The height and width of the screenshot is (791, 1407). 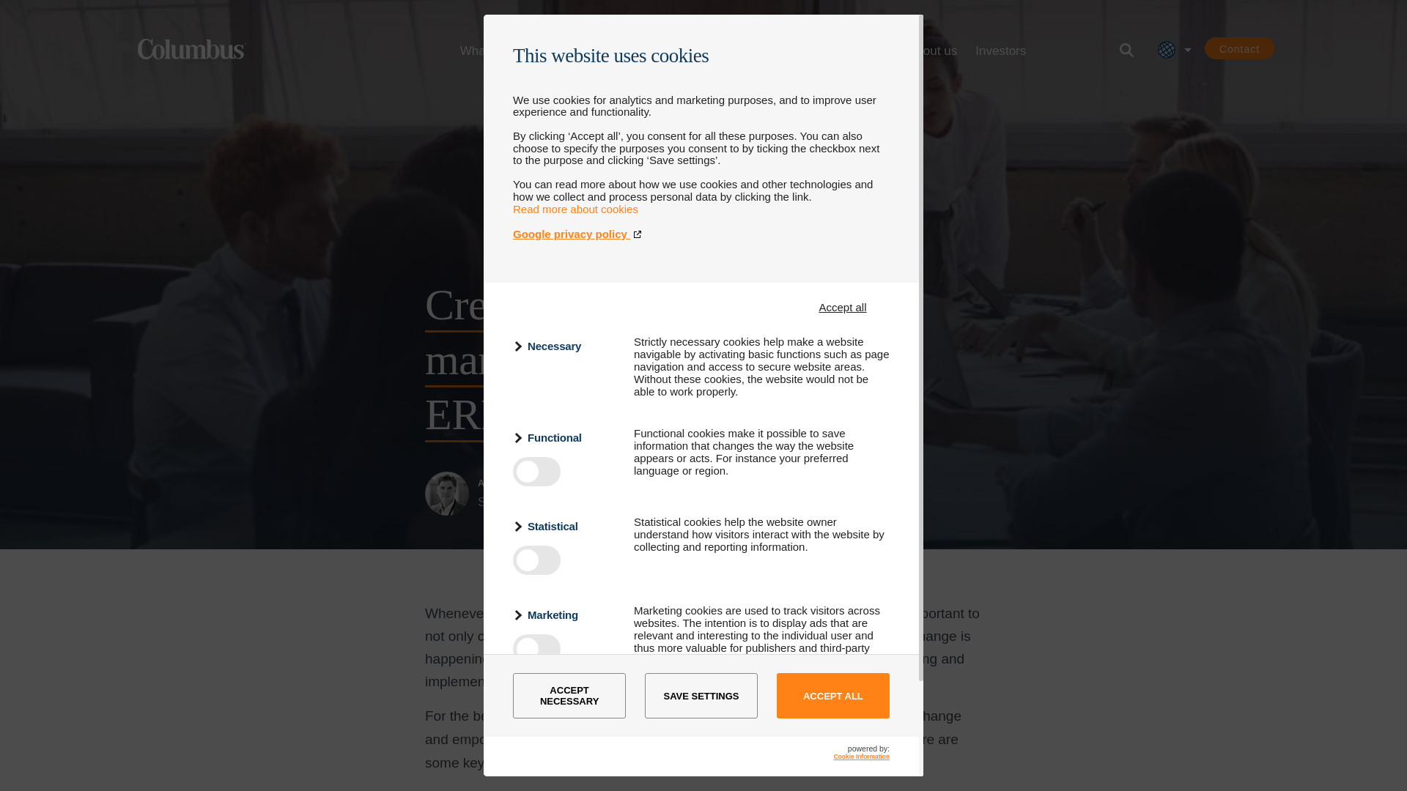 What do you see at coordinates (564, 438) in the screenshot?
I see `Functional` at bounding box center [564, 438].